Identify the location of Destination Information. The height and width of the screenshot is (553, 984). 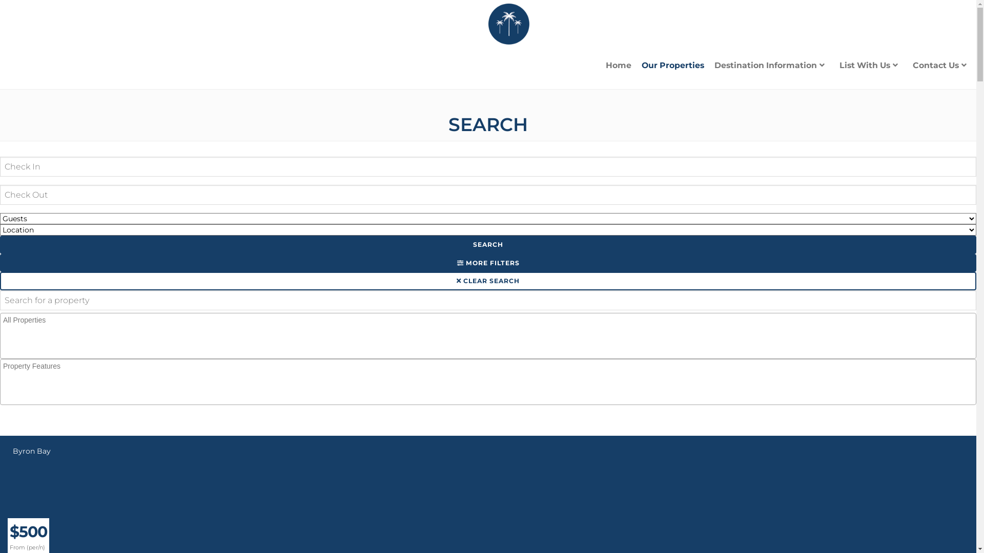
(772, 66).